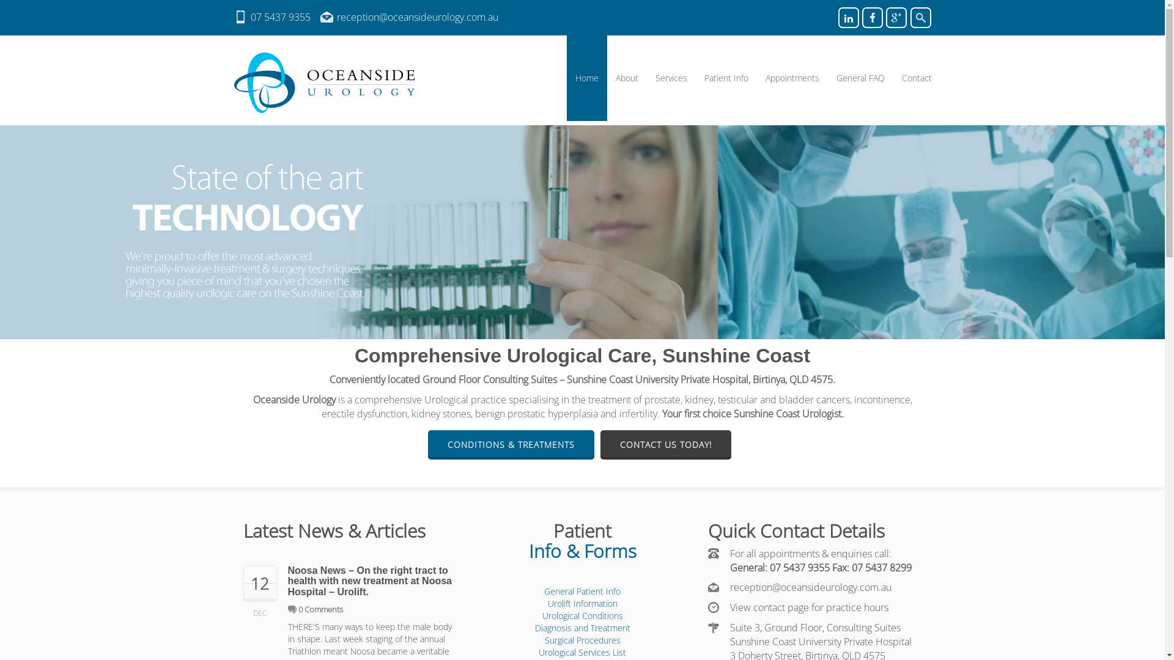 Image resolution: width=1174 pixels, height=660 pixels. I want to click on CONTACT US TODAY!, so click(665, 445).